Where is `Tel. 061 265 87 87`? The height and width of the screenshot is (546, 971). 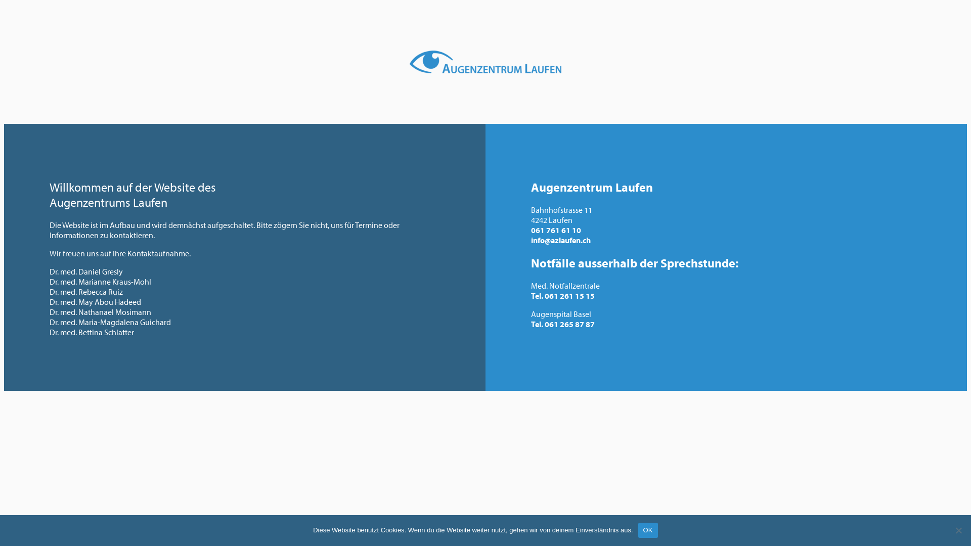
Tel. 061 265 87 87 is located at coordinates (563, 324).